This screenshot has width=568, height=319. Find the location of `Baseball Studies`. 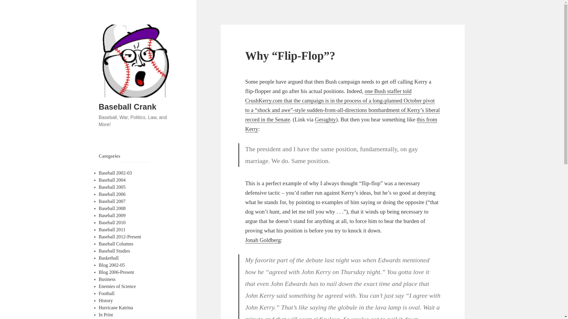

Baseball Studies is located at coordinates (114, 251).